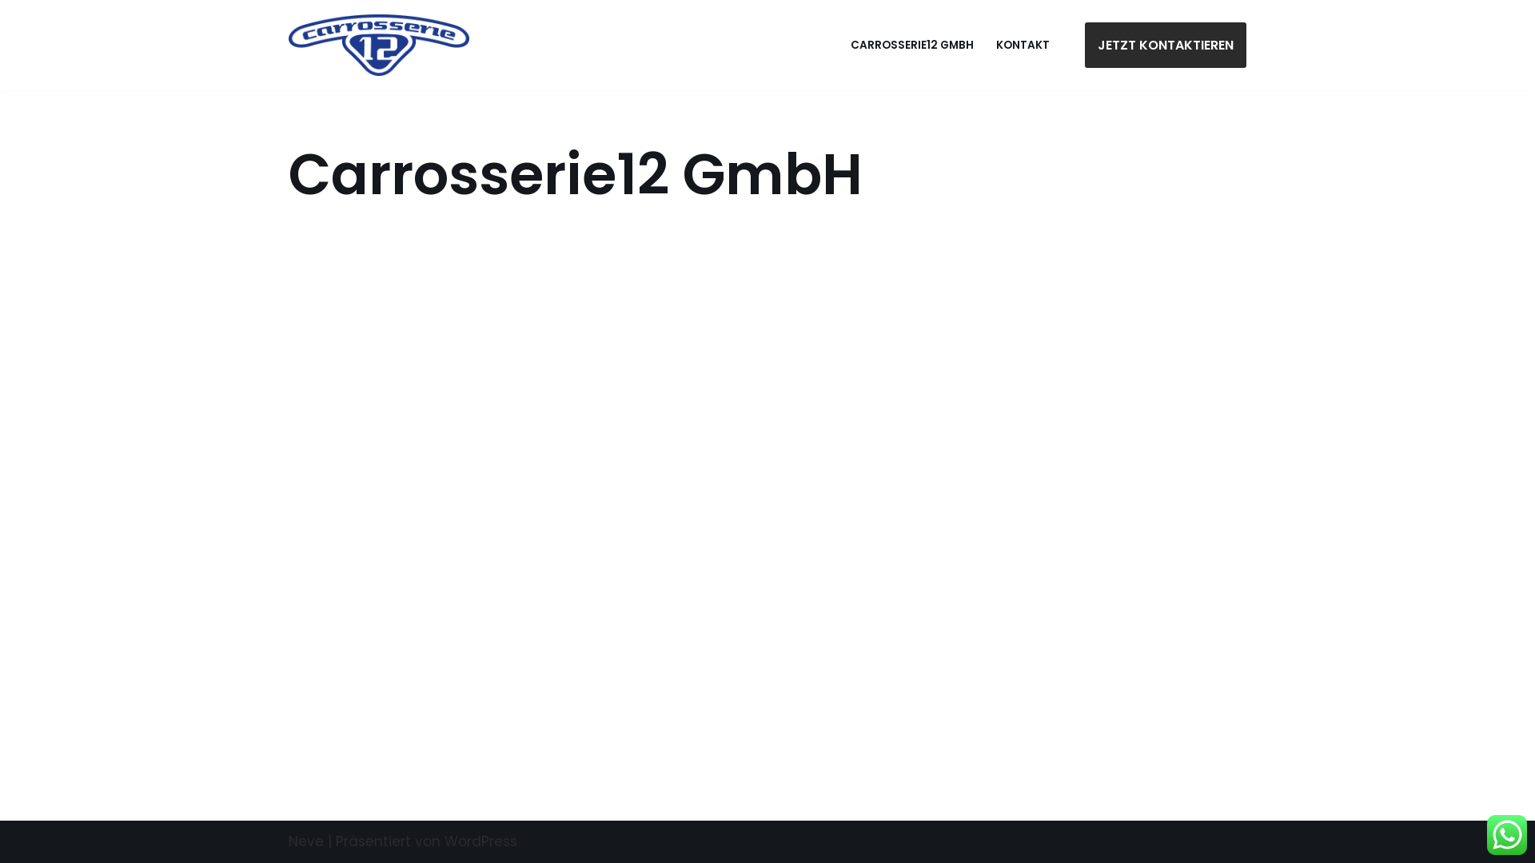 The width and height of the screenshot is (1535, 863). Describe the element at coordinates (12, 34) in the screenshot. I see `Zum Inhalt` at that location.